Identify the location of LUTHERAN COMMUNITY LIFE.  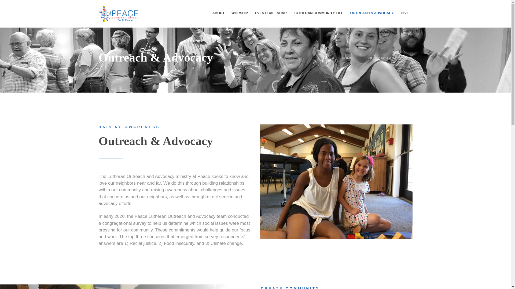
(318, 13).